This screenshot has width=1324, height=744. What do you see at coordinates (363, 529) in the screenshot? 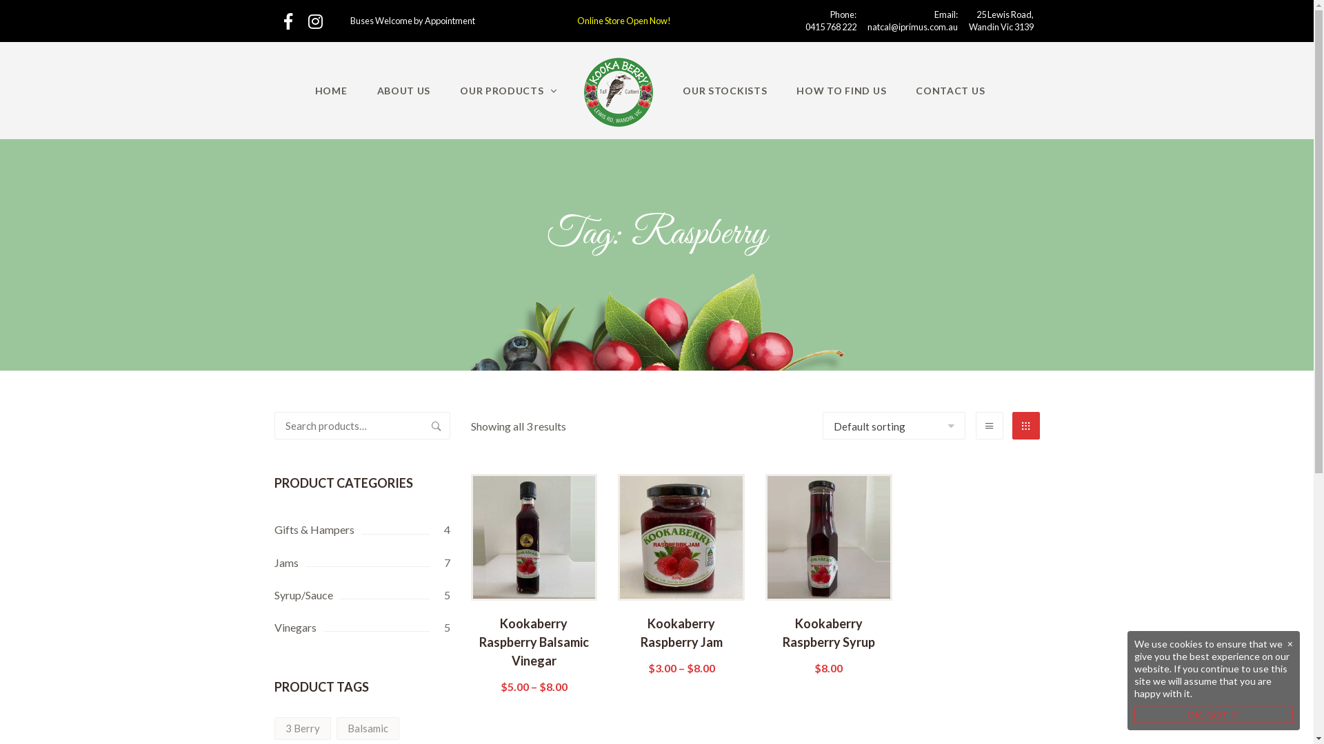
I see `Gifts & Hampers` at bounding box center [363, 529].